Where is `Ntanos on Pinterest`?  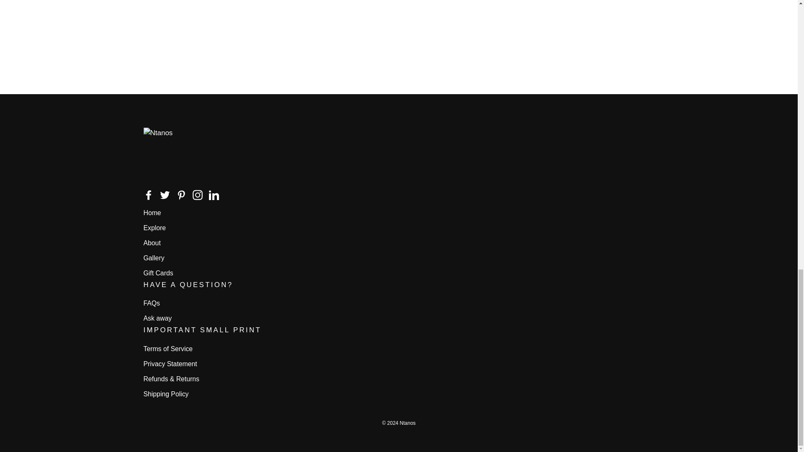 Ntanos on Pinterest is located at coordinates (181, 195).